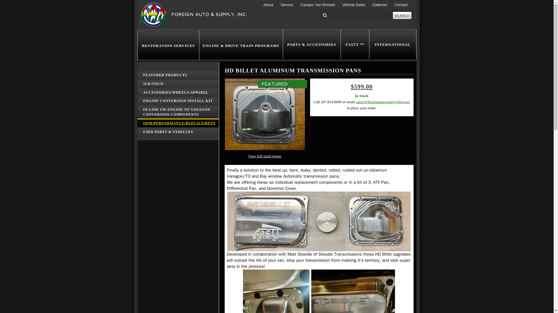 The image size is (558, 313). What do you see at coordinates (178, 75) in the screenshot?
I see `FEATURED PRODUCTS` at bounding box center [178, 75].